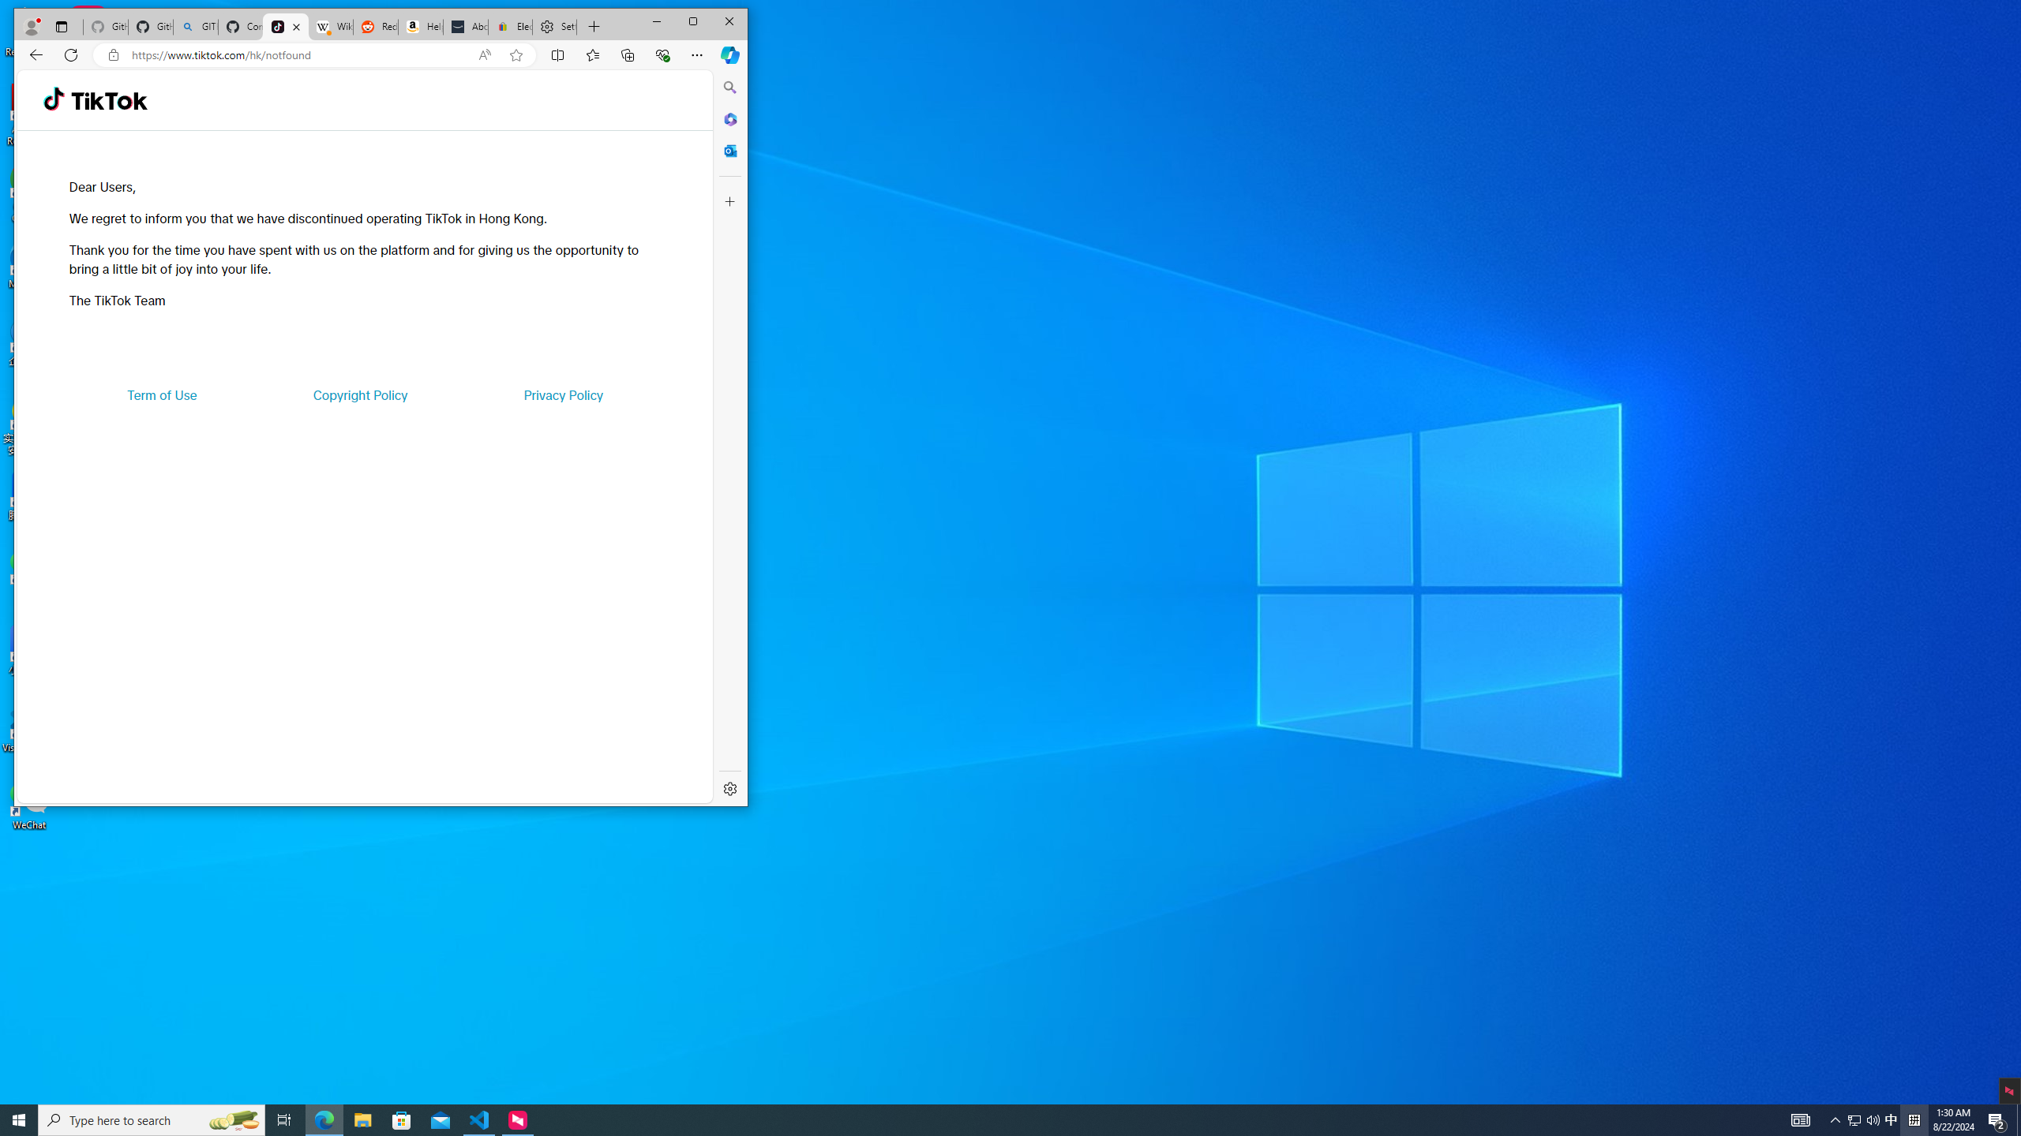 This screenshot has height=1136, width=2021. Describe the element at coordinates (1892, 1120) in the screenshot. I see `Microsoft Edge - 1 running window` at that location.